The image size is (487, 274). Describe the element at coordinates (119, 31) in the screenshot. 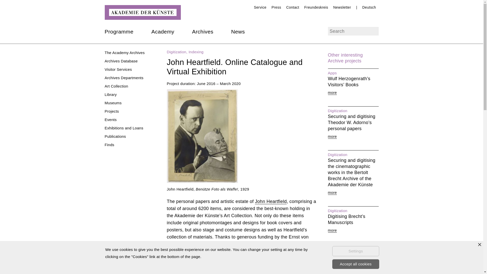

I see `Programme` at that location.